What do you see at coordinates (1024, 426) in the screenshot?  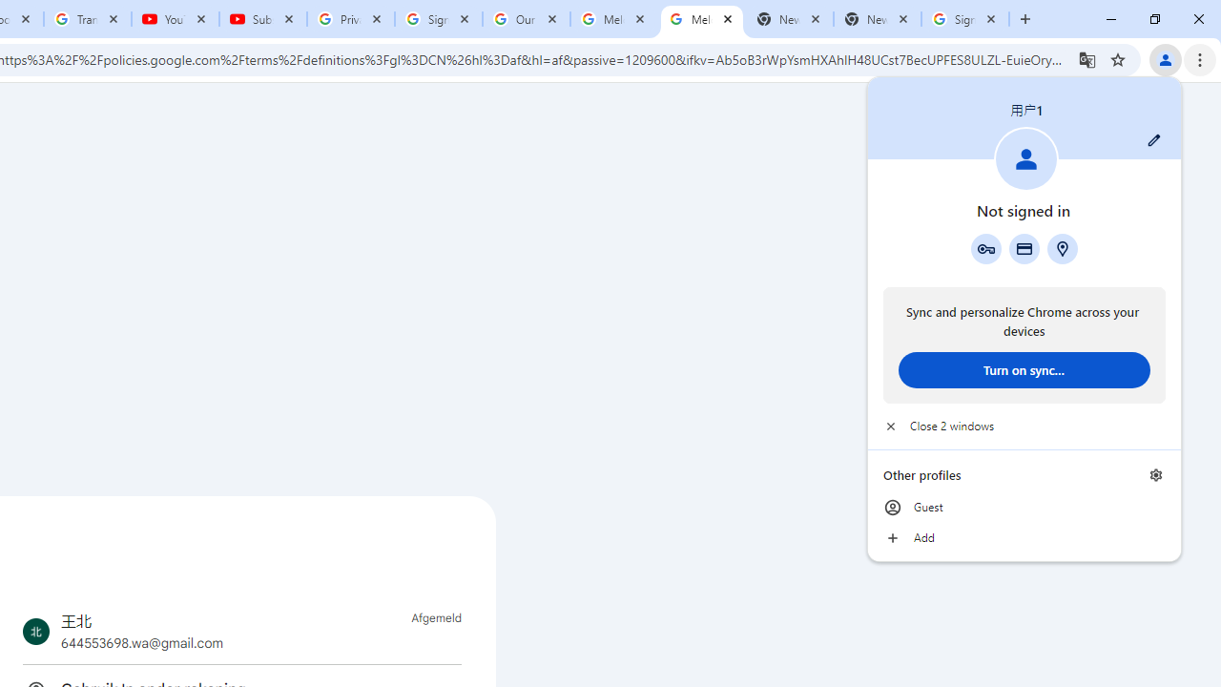 I see `Close 2 windows` at bounding box center [1024, 426].